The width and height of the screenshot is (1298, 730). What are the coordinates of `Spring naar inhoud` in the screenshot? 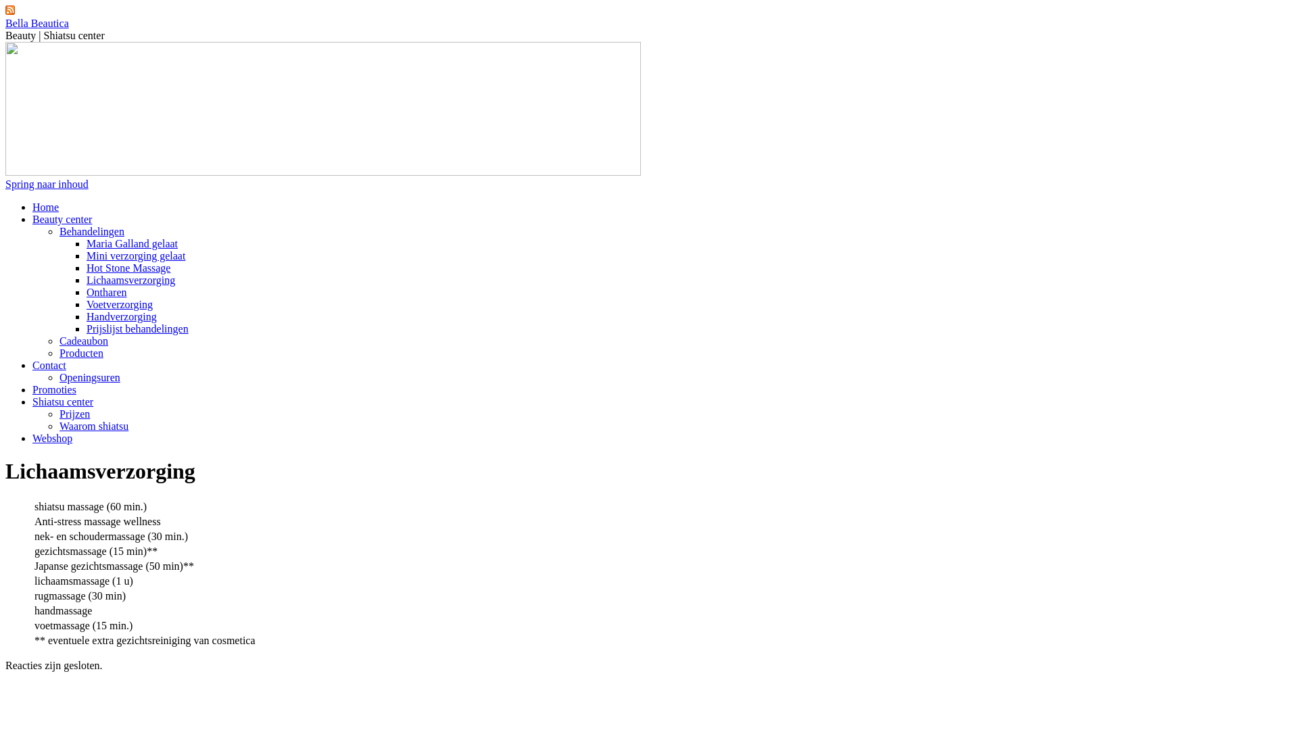 It's located at (47, 184).